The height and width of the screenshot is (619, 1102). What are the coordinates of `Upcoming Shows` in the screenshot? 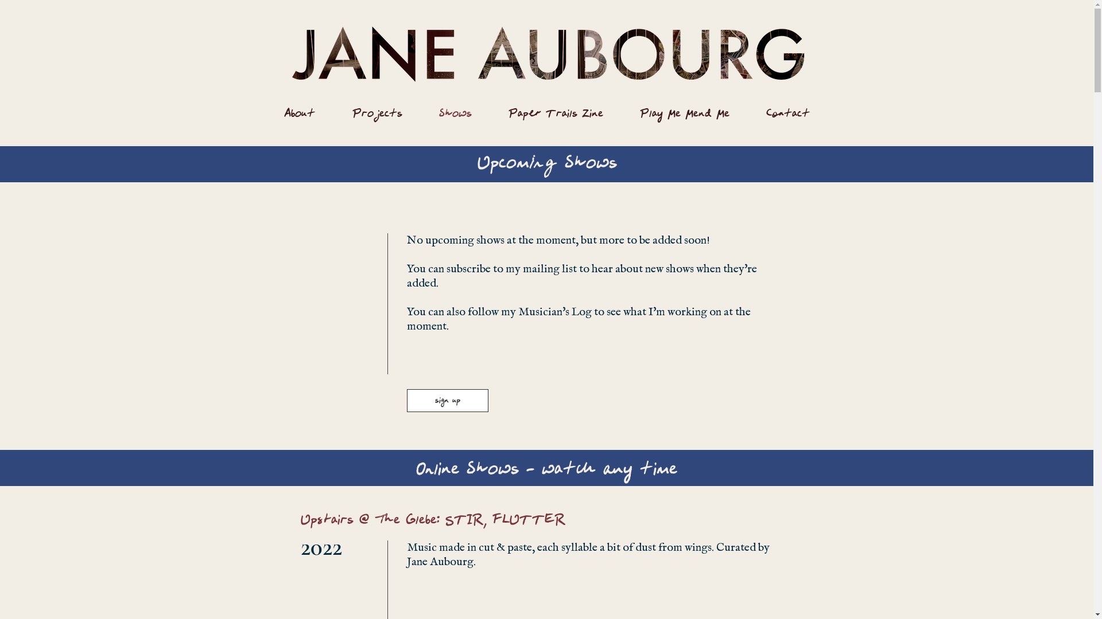 It's located at (548, 164).